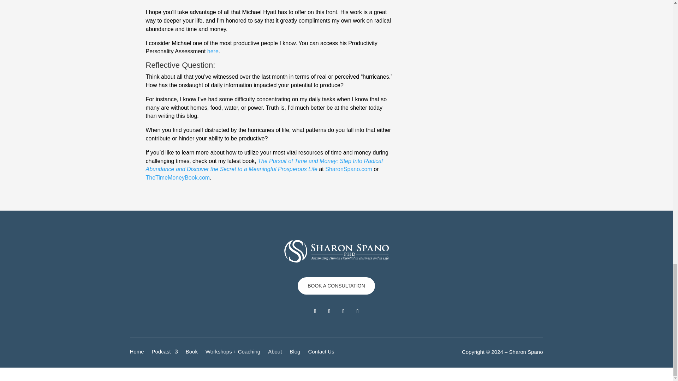 The height and width of the screenshot is (381, 678). What do you see at coordinates (357, 311) in the screenshot?
I see `Follow on X` at bounding box center [357, 311].